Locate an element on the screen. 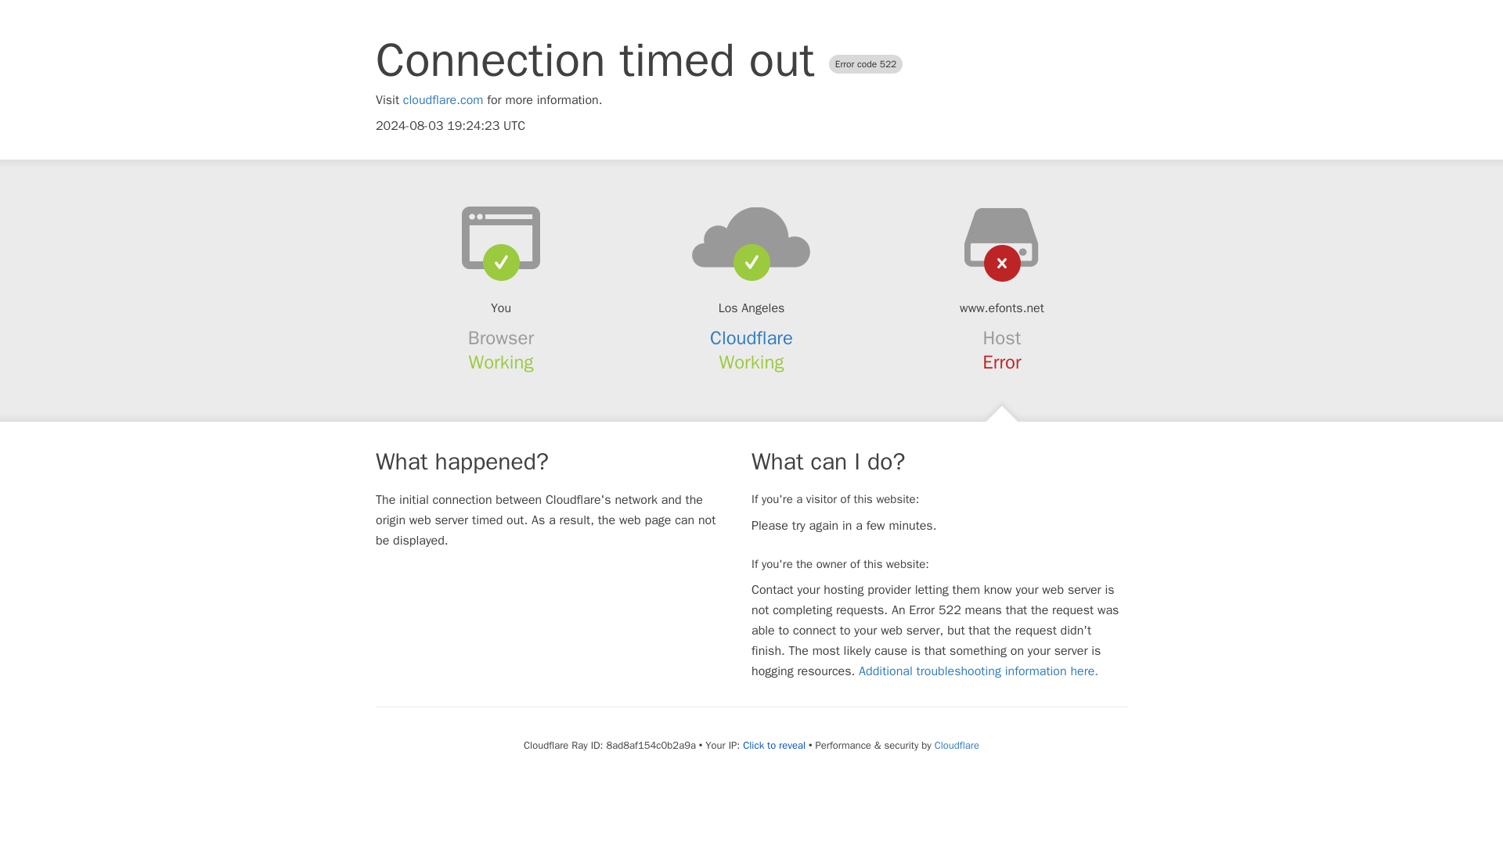 The width and height of the screenshot is (1503, 845). Cloudflare is located at coordinates (751, 338).